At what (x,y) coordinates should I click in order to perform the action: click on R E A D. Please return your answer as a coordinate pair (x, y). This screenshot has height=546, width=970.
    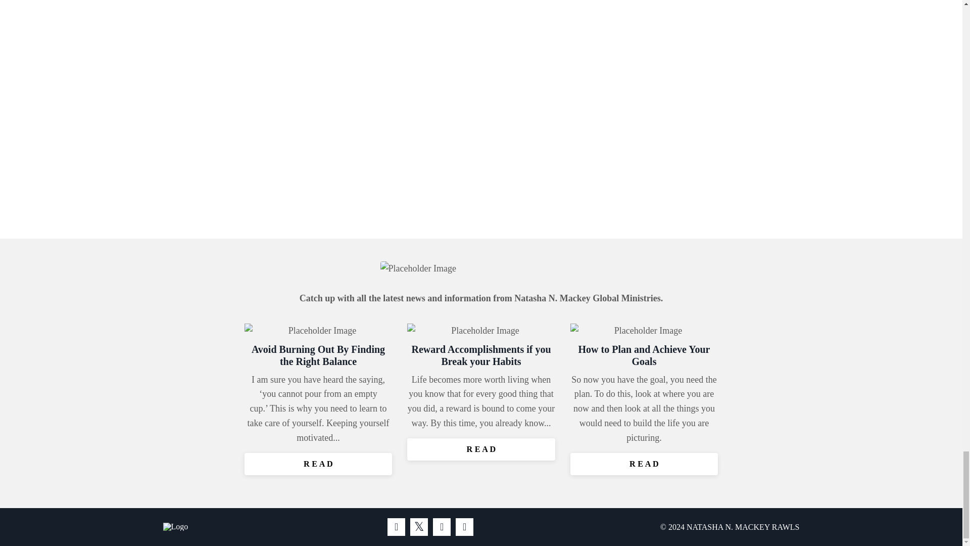
    Looking at the image, I should click on (481, 449).